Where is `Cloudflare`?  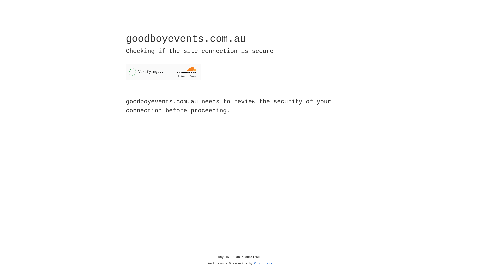
Cloudflare is located at coordinates (263, 264).